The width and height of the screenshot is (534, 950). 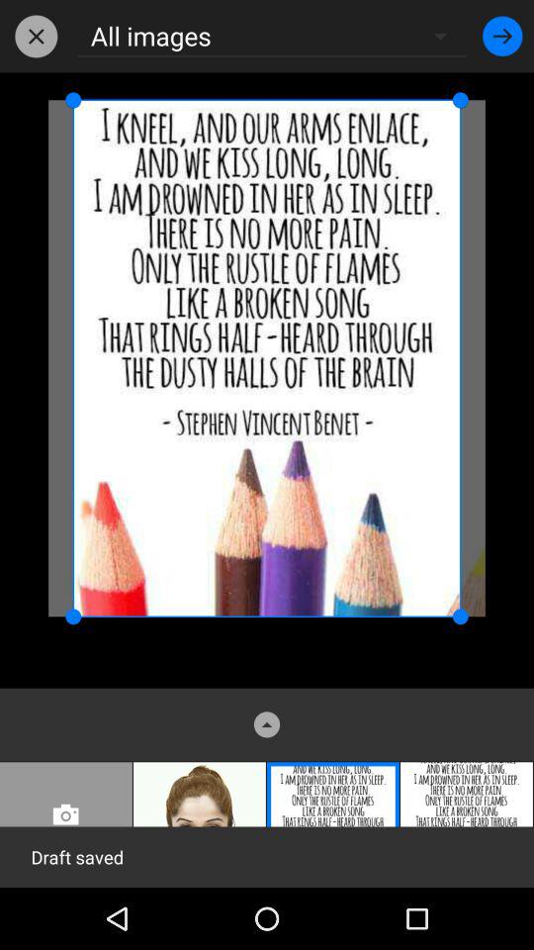 I want to click on tap icon at the top right corner, so click(x=502, y=36).